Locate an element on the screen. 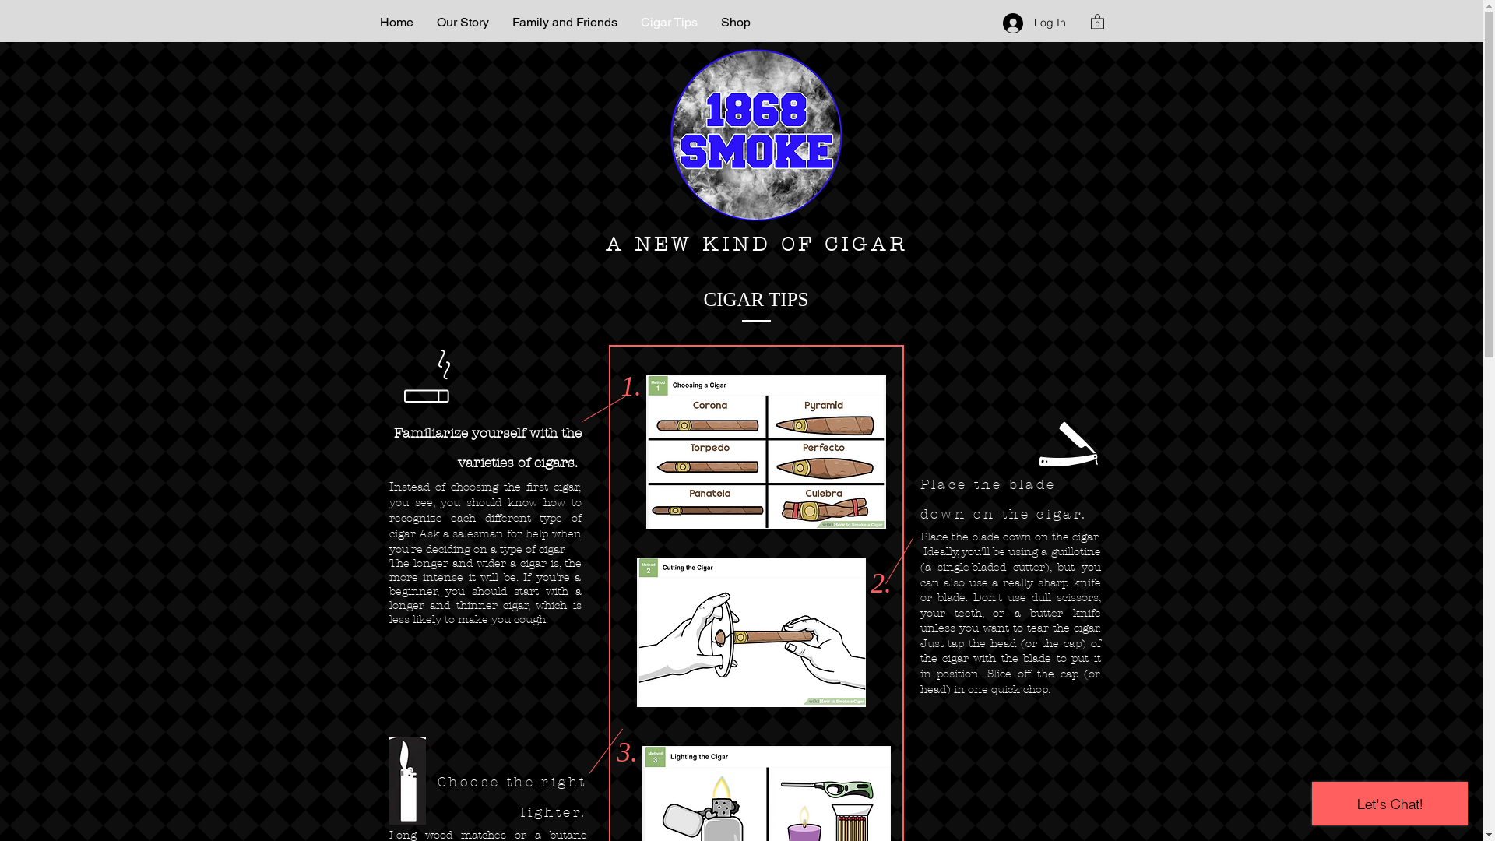 The height and width of the screenshot is (841, 1495). Home is located at coordinates (396, 22).